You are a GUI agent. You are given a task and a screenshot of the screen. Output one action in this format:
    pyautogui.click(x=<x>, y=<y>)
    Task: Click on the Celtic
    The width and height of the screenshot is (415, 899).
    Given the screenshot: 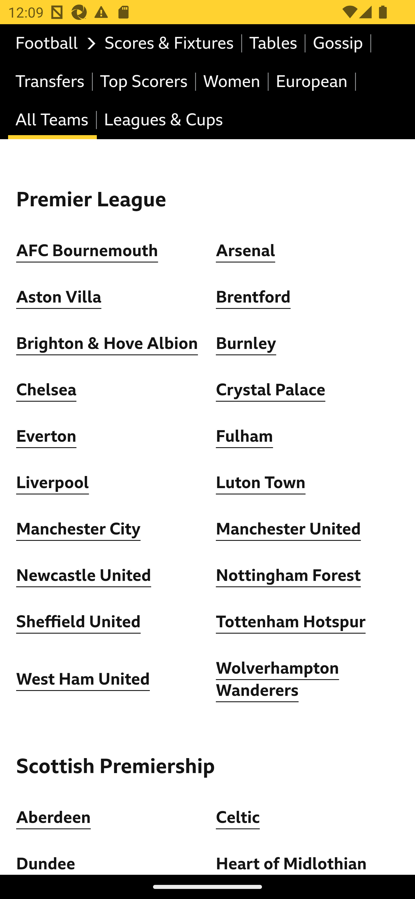 What is the action you would take?
    pyautogui.click(x=238, y=817)
    